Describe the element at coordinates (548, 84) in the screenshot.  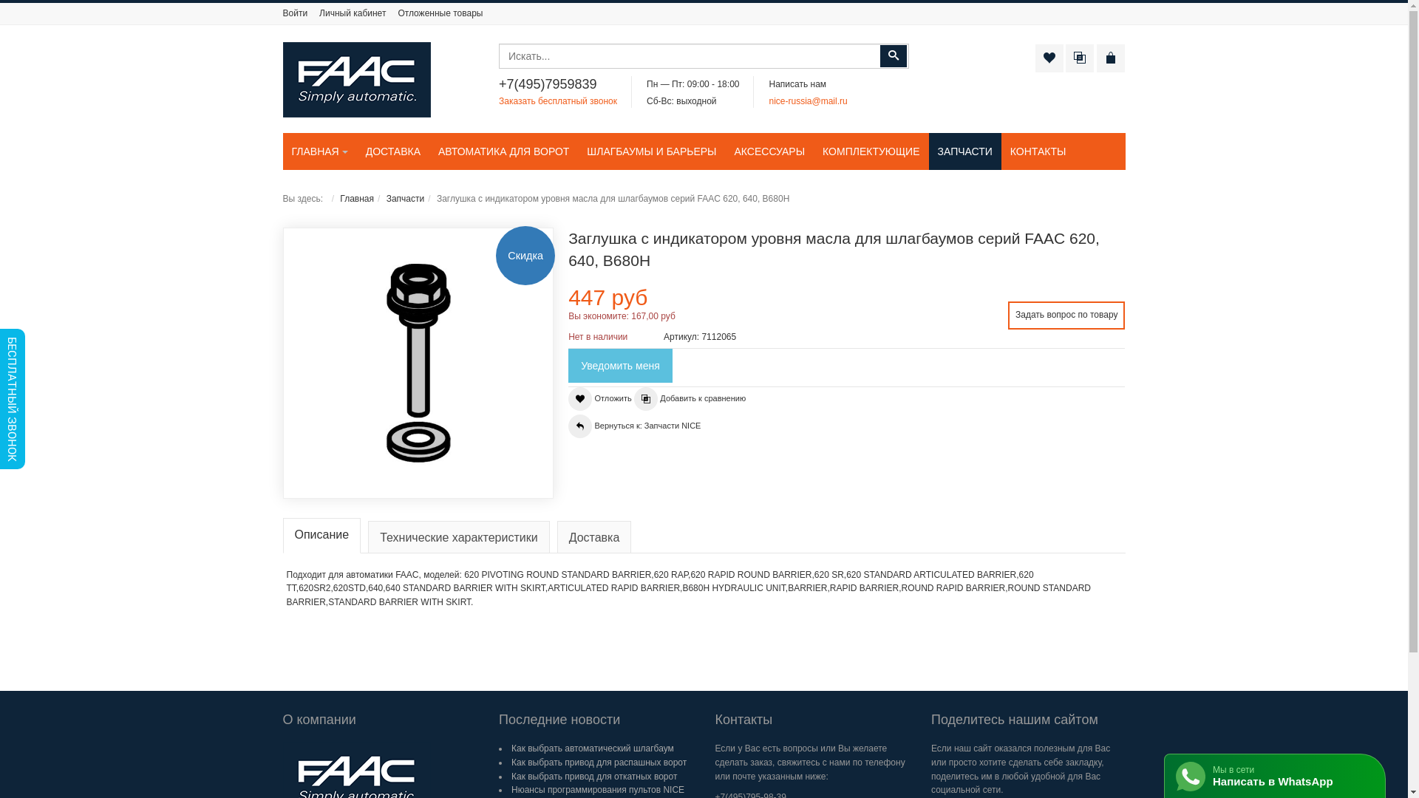
I see `+7(495)7959839` at that location.